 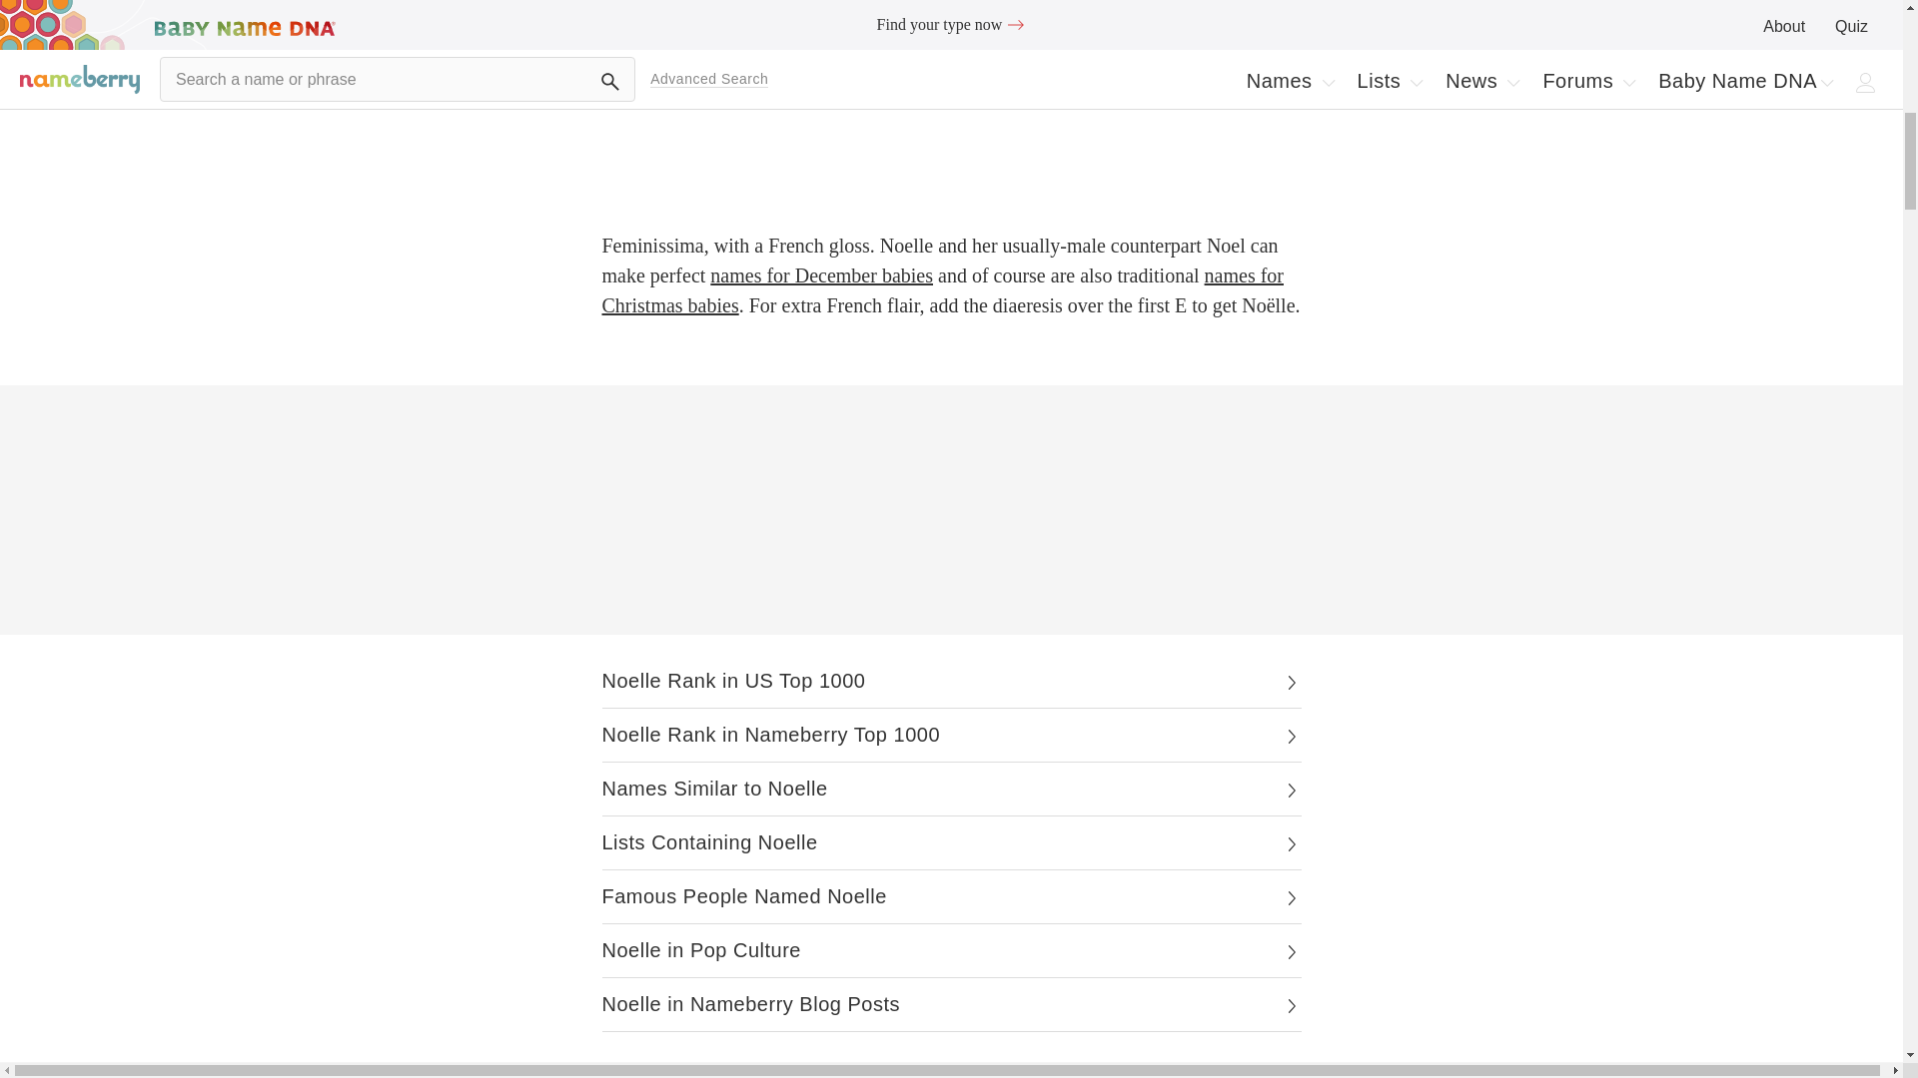 I want to click on Chevron - Right, so click(x=1291, y=898).